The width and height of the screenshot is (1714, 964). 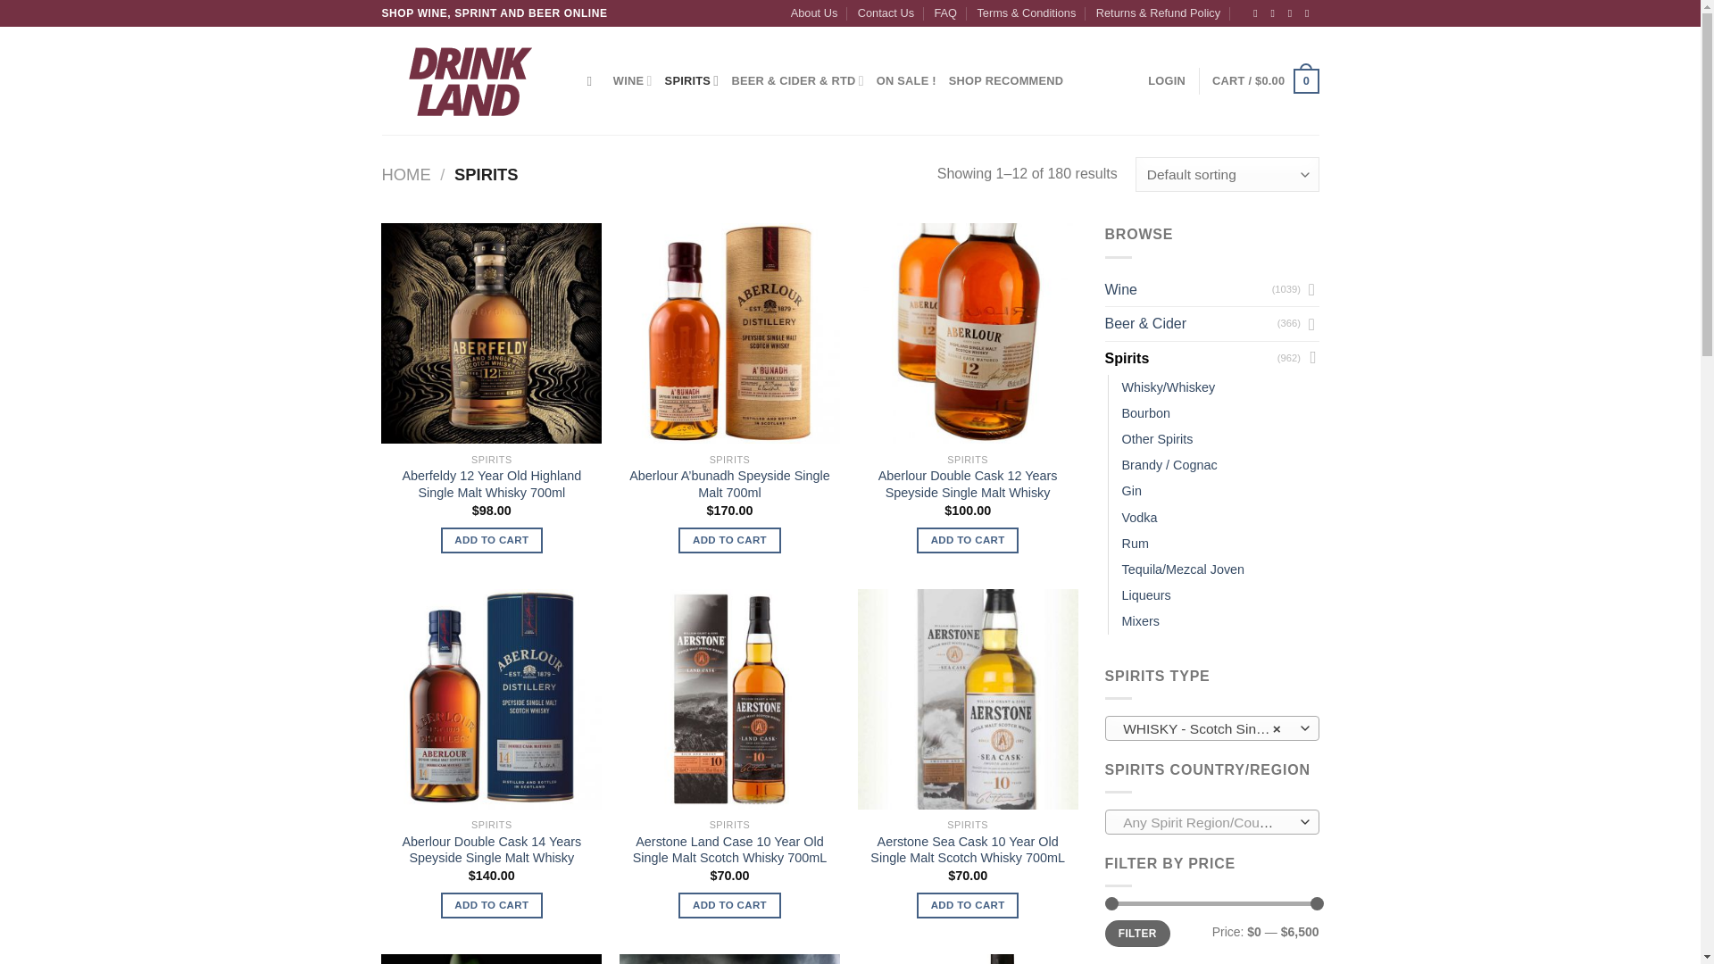 I want to click on Contact Us, so click(x=886, y=13).